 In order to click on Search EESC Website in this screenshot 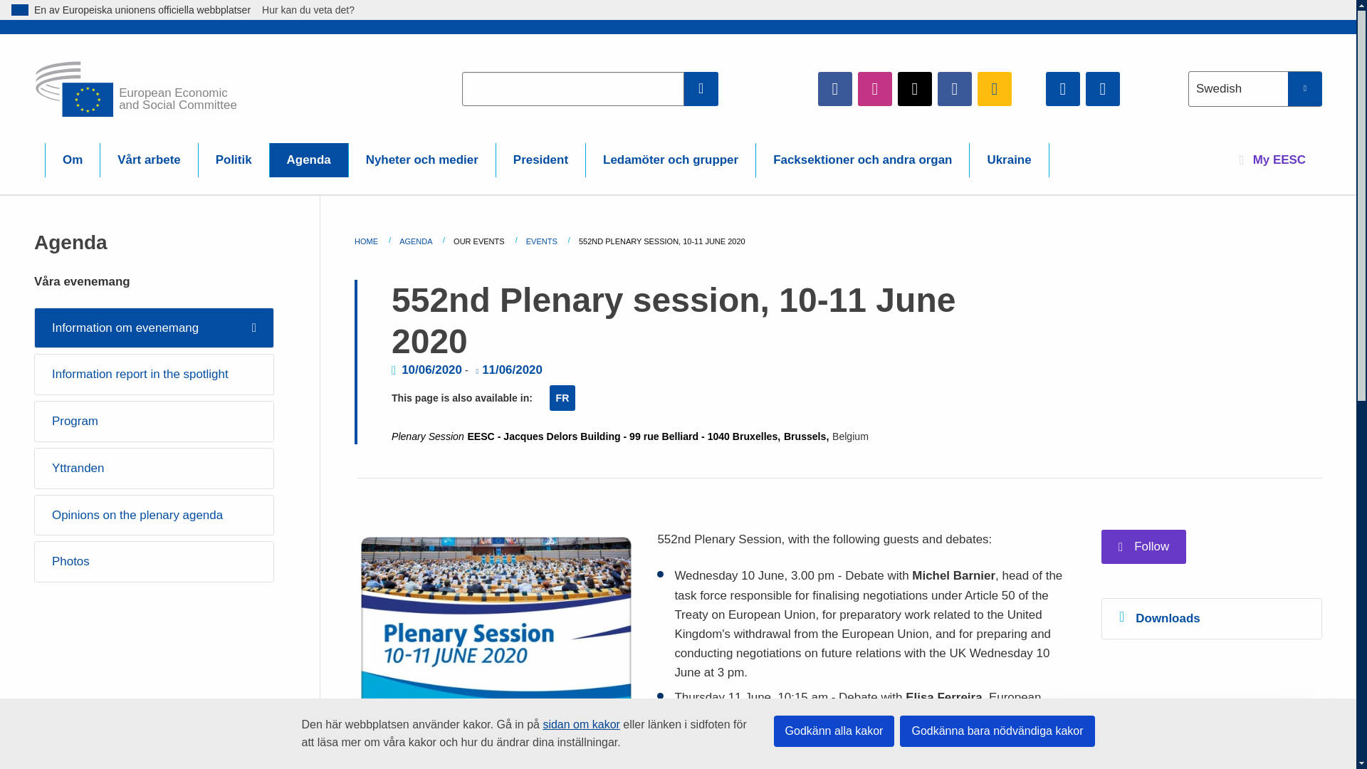, I will do `click(701, 88)`.